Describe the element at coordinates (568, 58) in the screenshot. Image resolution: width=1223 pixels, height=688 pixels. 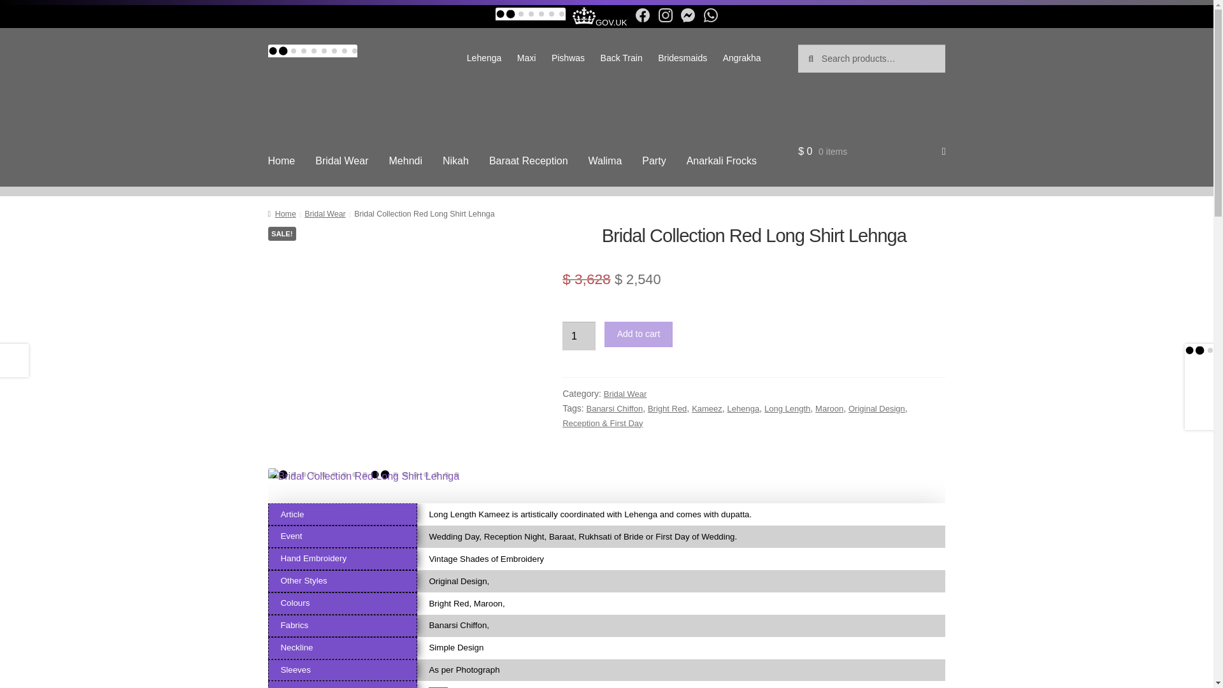
I see `Pishwas` at that location.